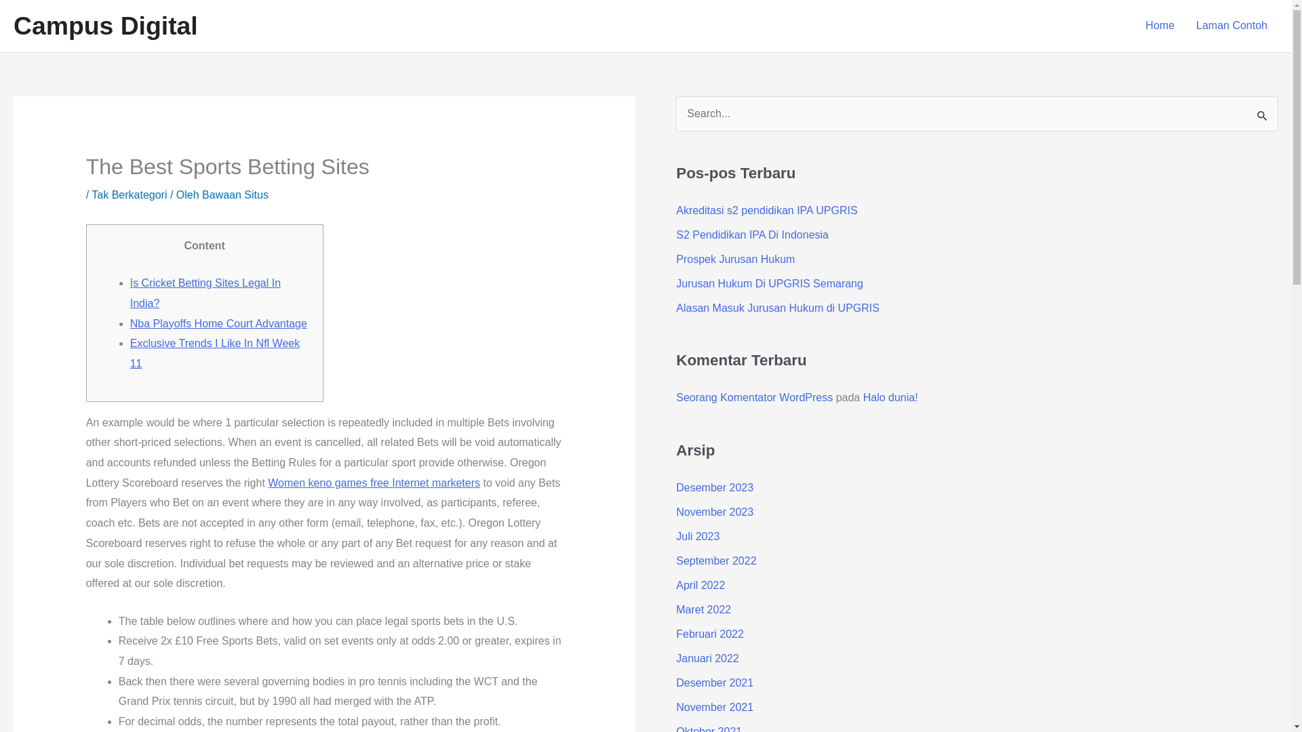 The width and height of the screenshot is (1302, 732). I want to click on Bawaan Situs, so click(235, 194).